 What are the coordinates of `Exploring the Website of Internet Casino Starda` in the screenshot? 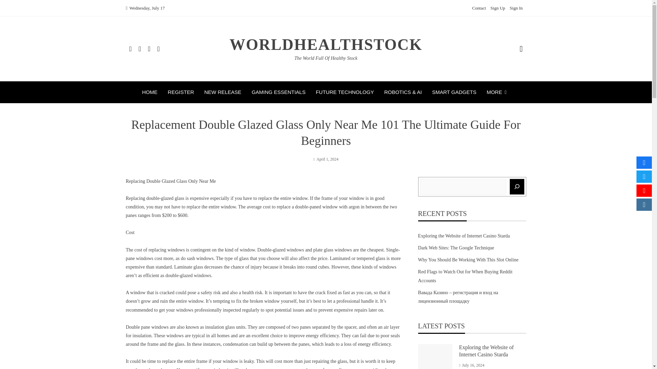 It's located at (464, 236).